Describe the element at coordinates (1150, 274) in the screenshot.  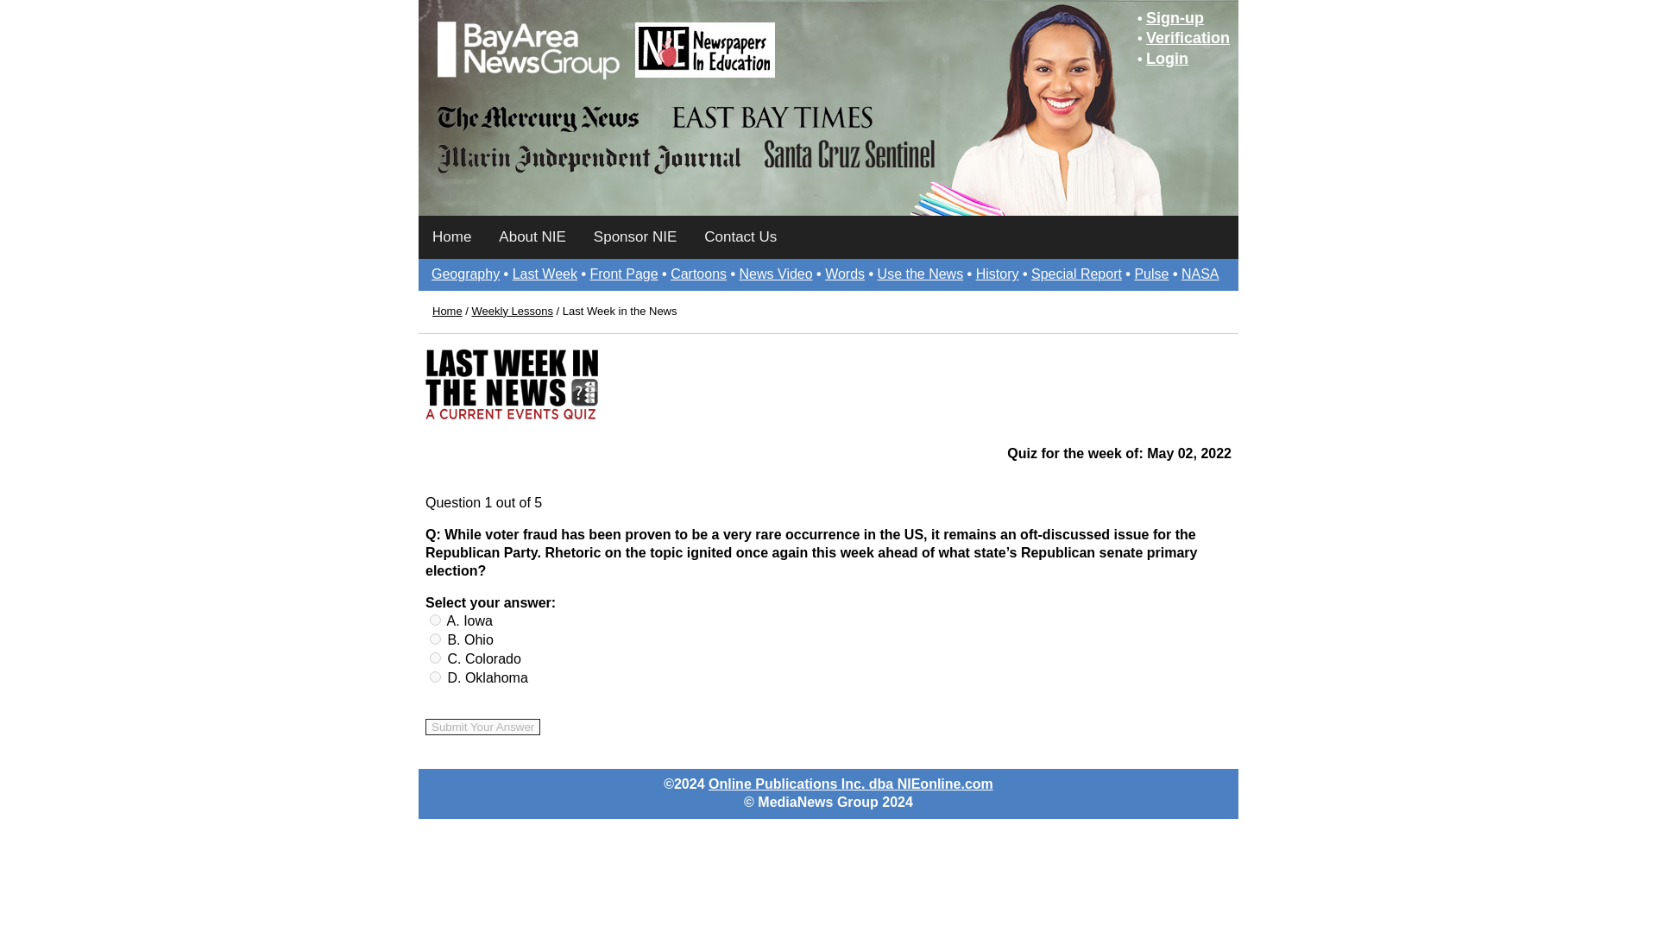
I see `Pulse` at that location.